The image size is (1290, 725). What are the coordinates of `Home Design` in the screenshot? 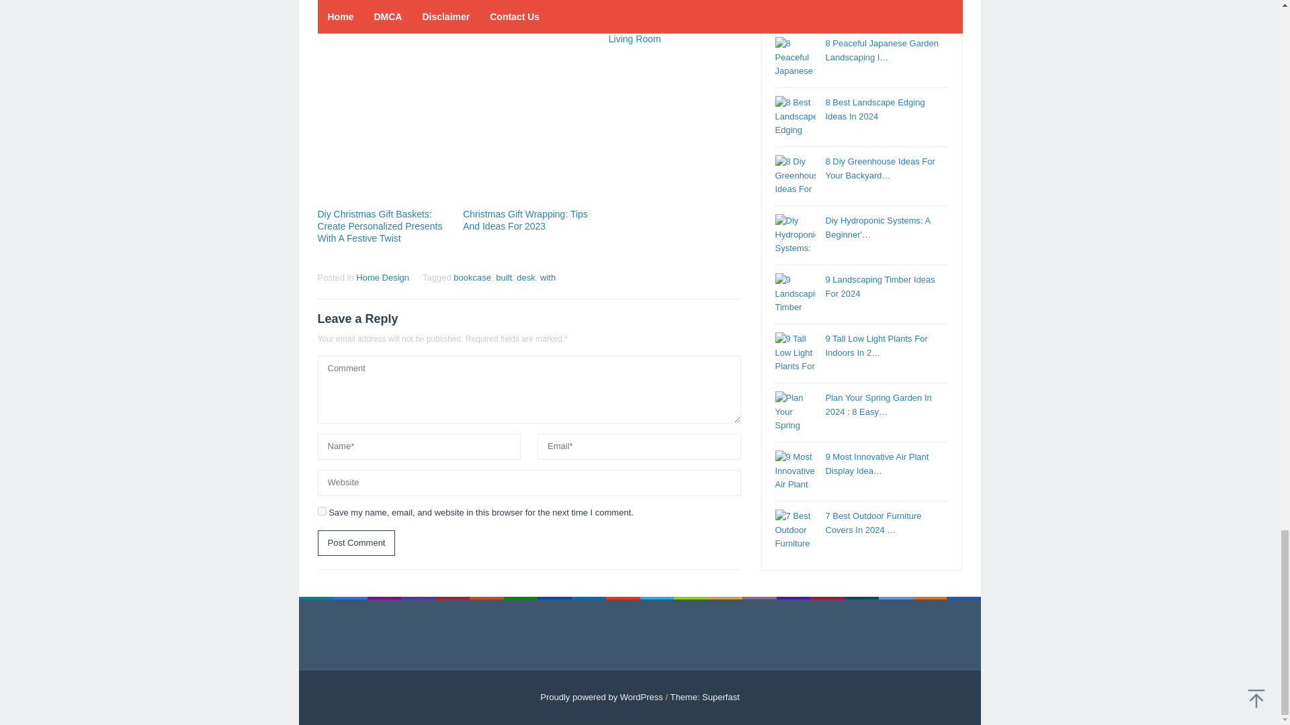 It's located at (382, 278).